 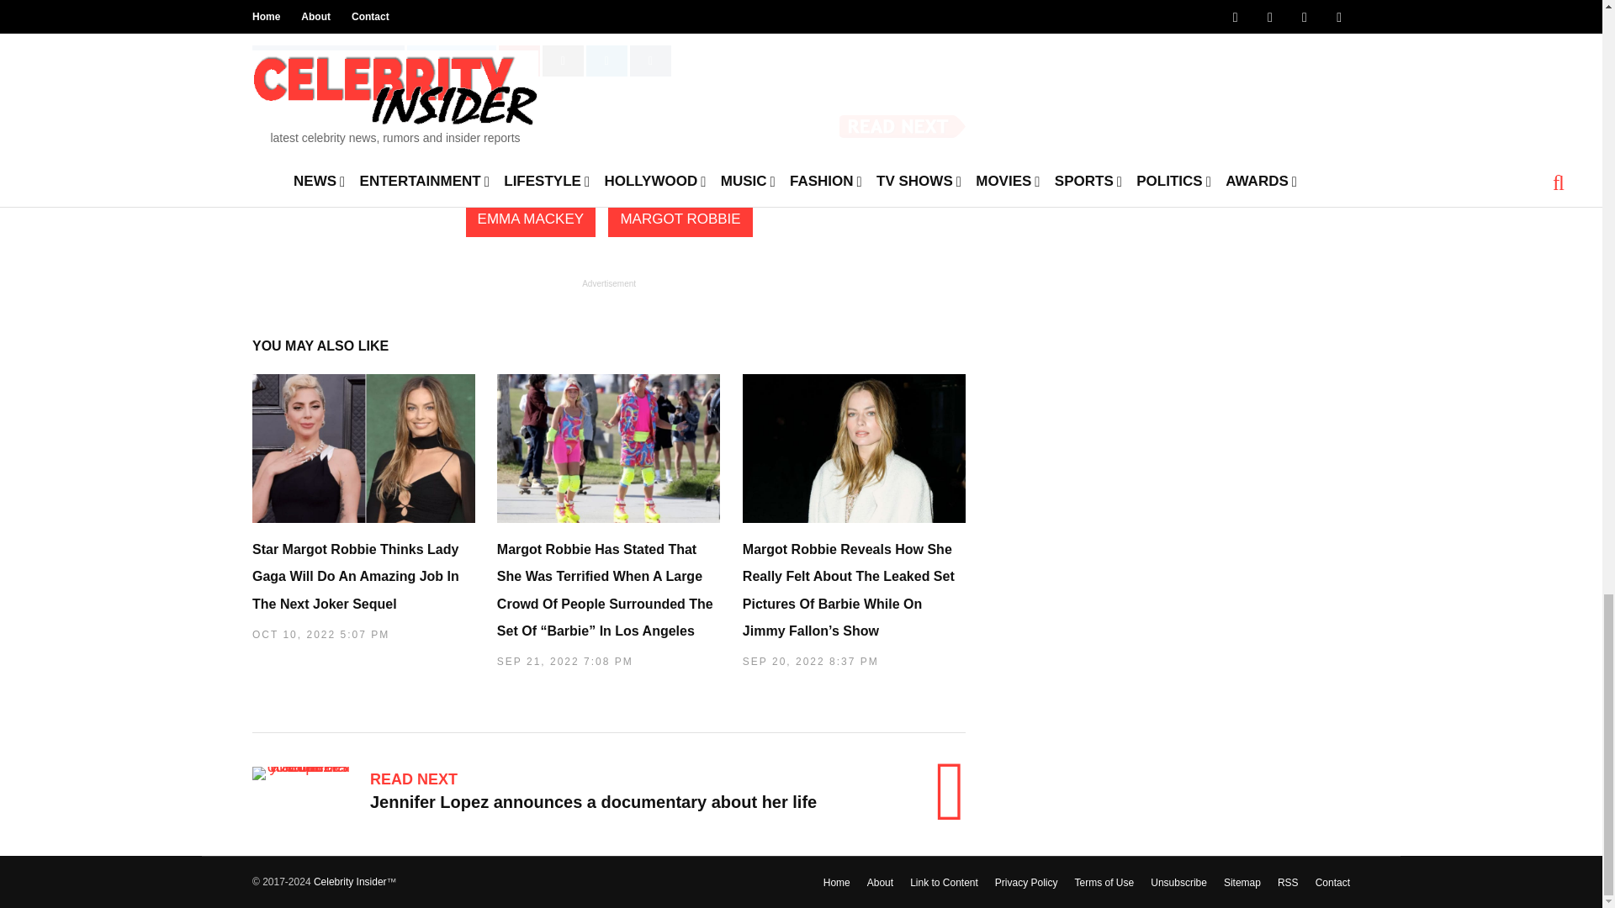 I want to click on Share On Linkedin, so click(x=606, y=61).